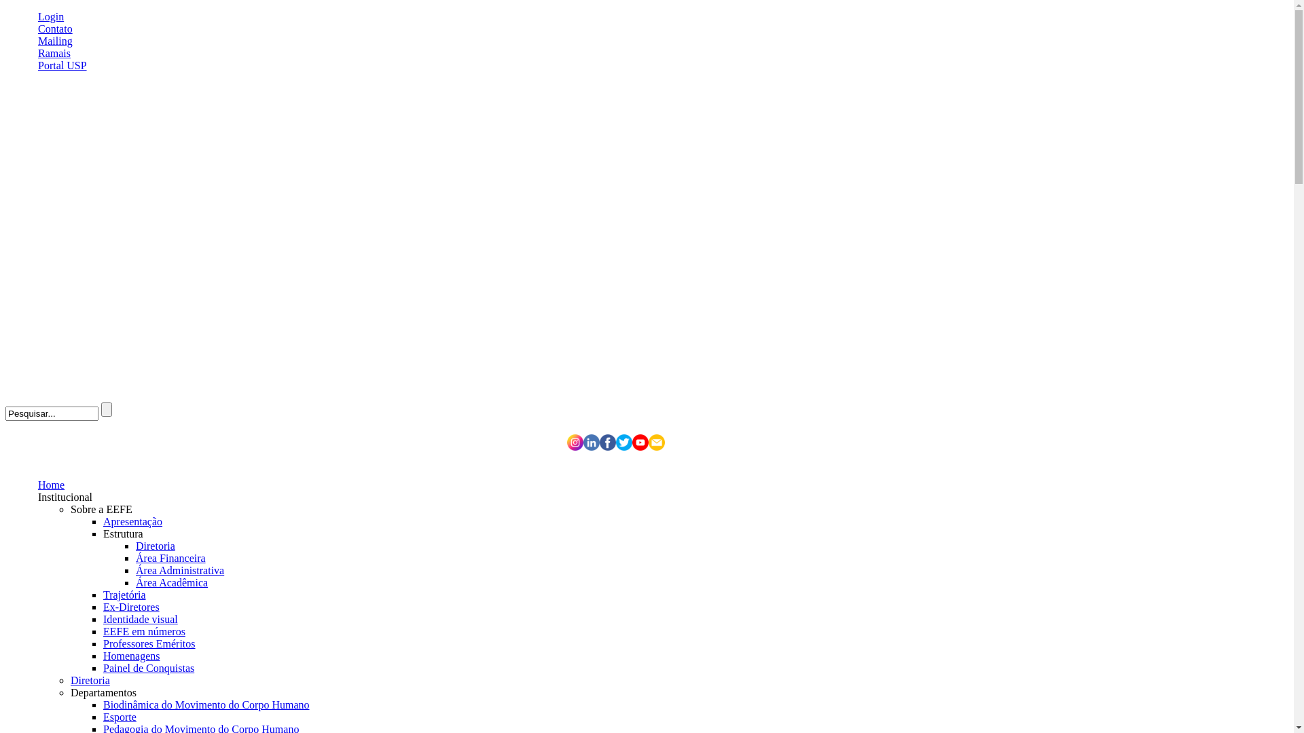 Image resolution: width=1304 pixels, height=733 pixels. Describe the element at coordinates (90, 680) in the screenshot. I see `Diretoria` at that location.